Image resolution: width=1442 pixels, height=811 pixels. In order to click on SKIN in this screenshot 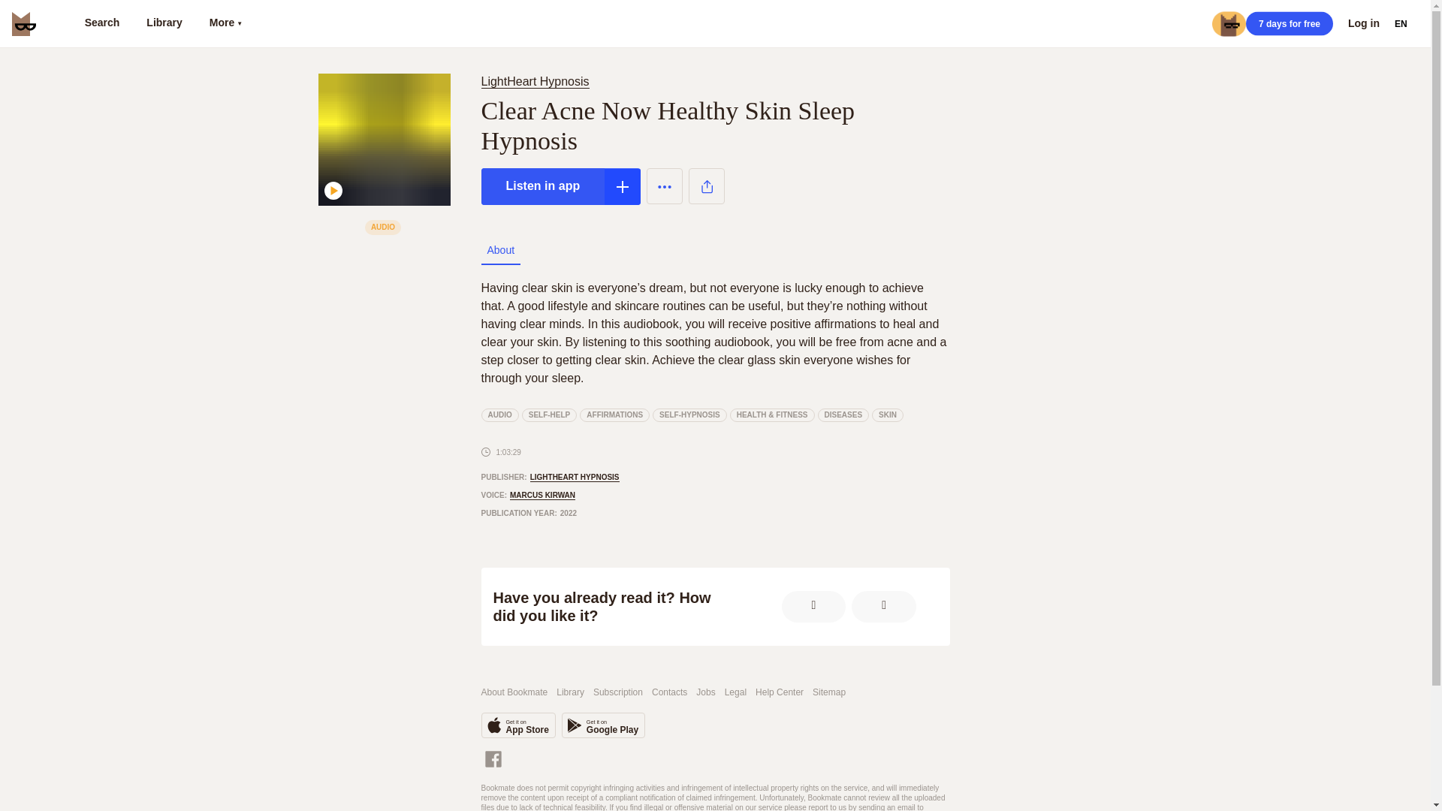, I will do `click(706, 692)`.